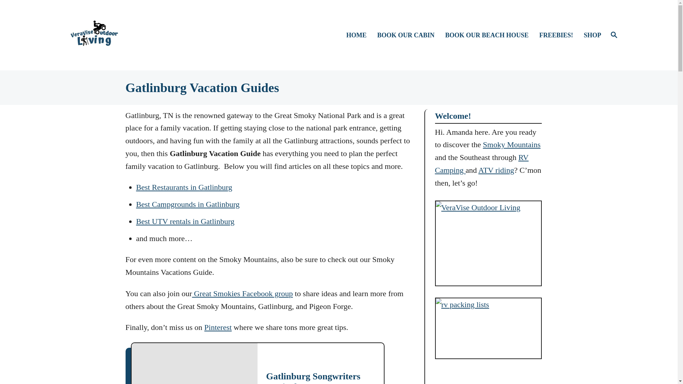 The height and width of the screenshot is (384, 683). I want to click on Best Campgrounds in Gatlinburg, so click(614, 35).